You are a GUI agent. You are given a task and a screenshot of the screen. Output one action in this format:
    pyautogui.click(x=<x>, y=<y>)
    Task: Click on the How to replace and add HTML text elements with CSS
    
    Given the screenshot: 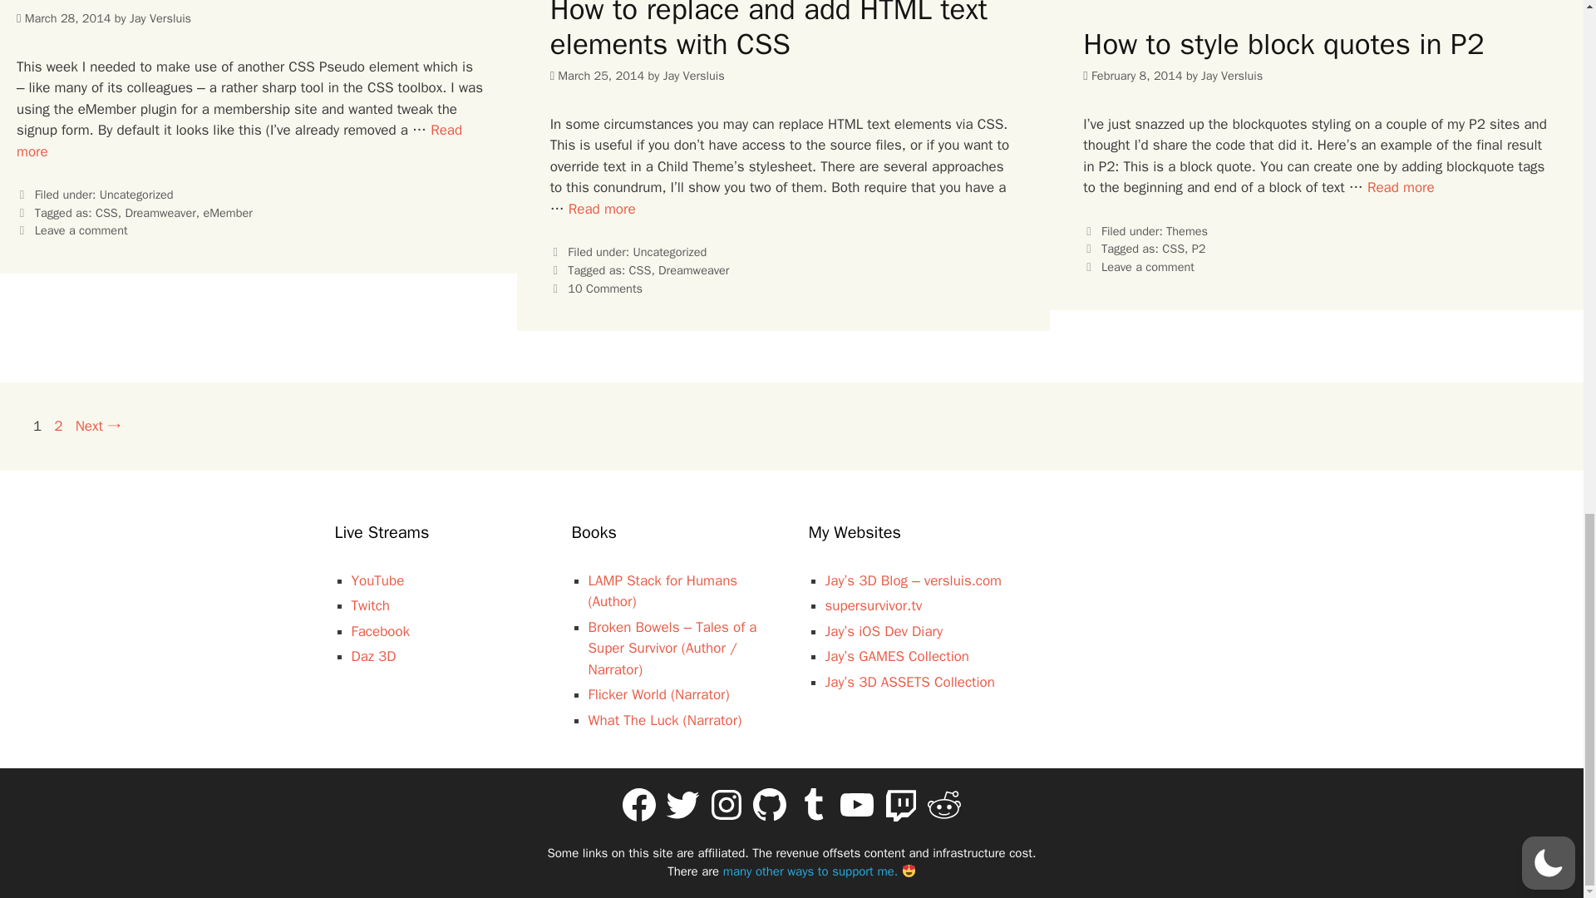 What is the action you would take?
    pyautogui.click(x=602, y=209)
    